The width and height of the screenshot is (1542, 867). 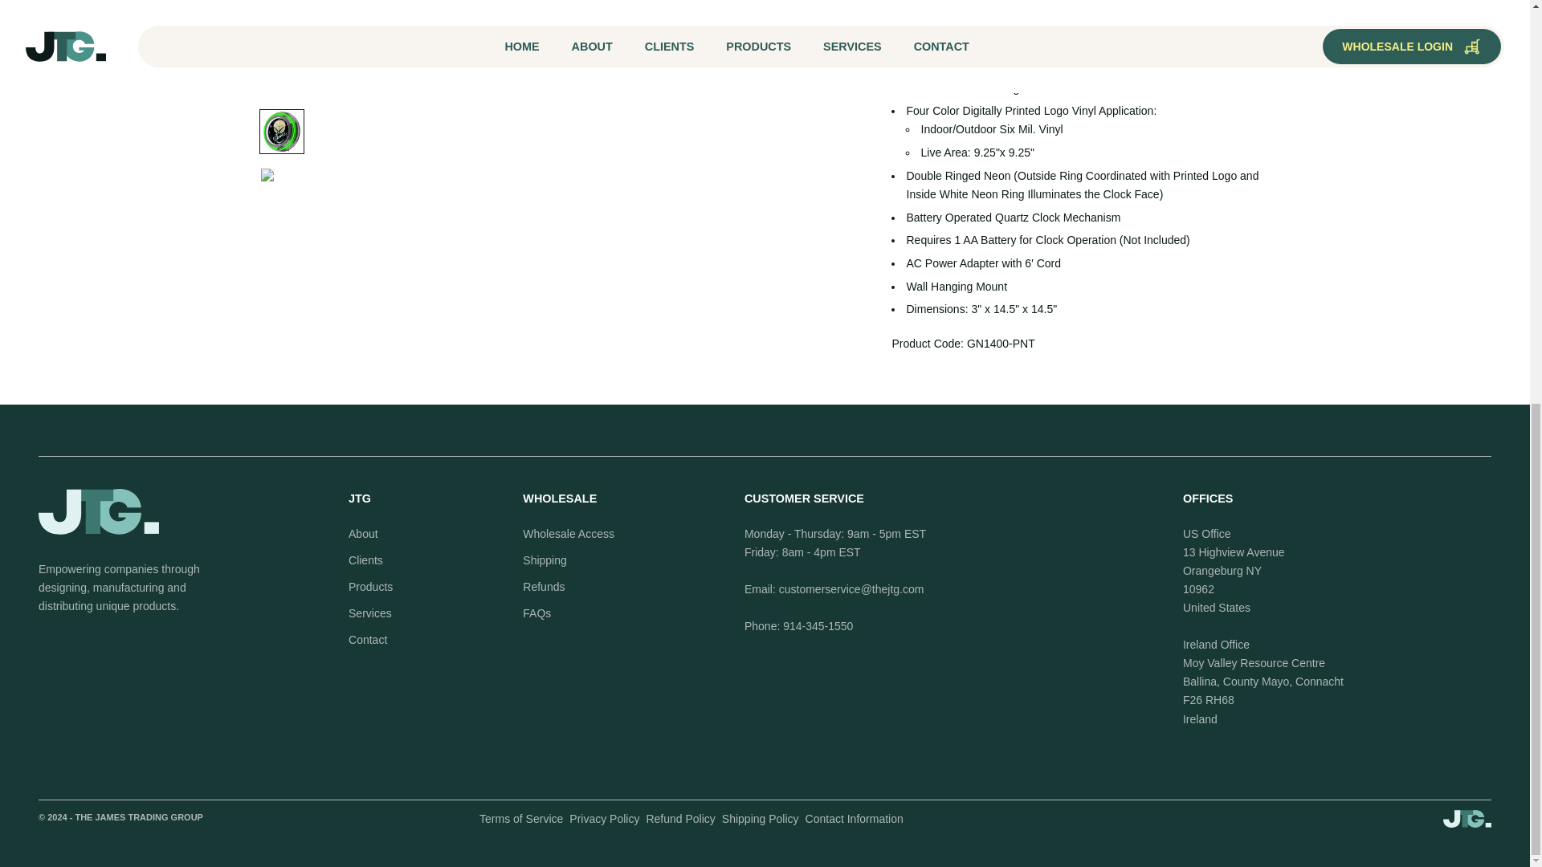 I want to click on Products, so click(x=370, y=586).